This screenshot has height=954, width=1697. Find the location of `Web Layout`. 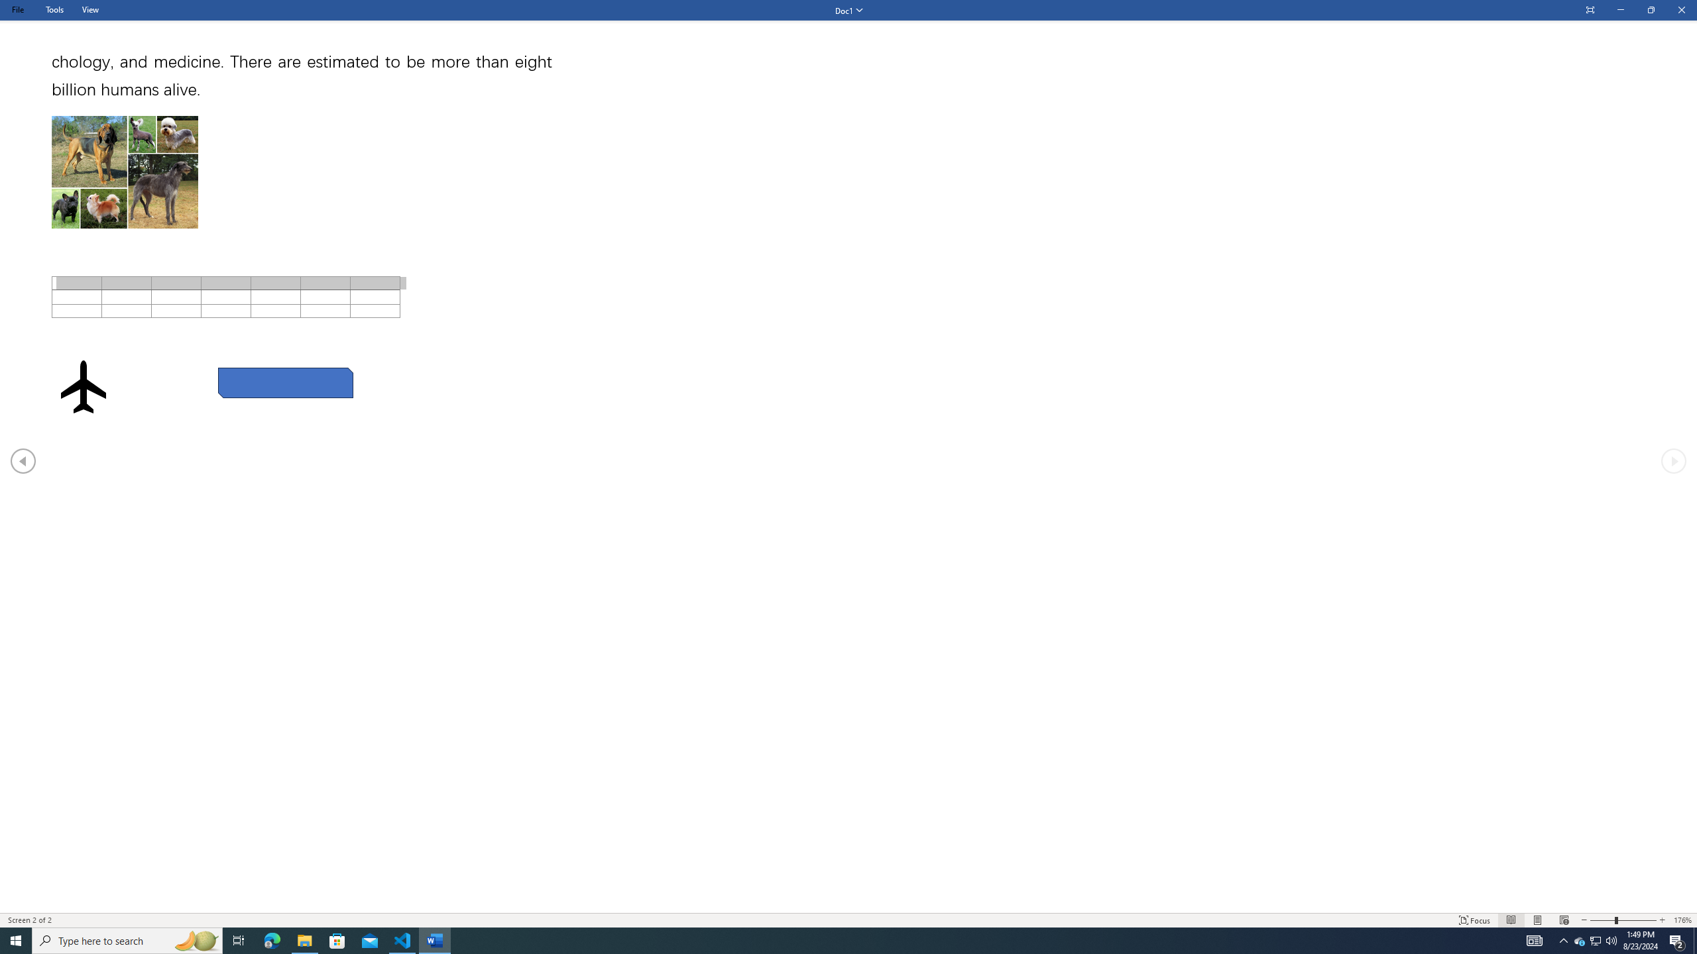

Web Layout is located at coordinates (1564, 920).